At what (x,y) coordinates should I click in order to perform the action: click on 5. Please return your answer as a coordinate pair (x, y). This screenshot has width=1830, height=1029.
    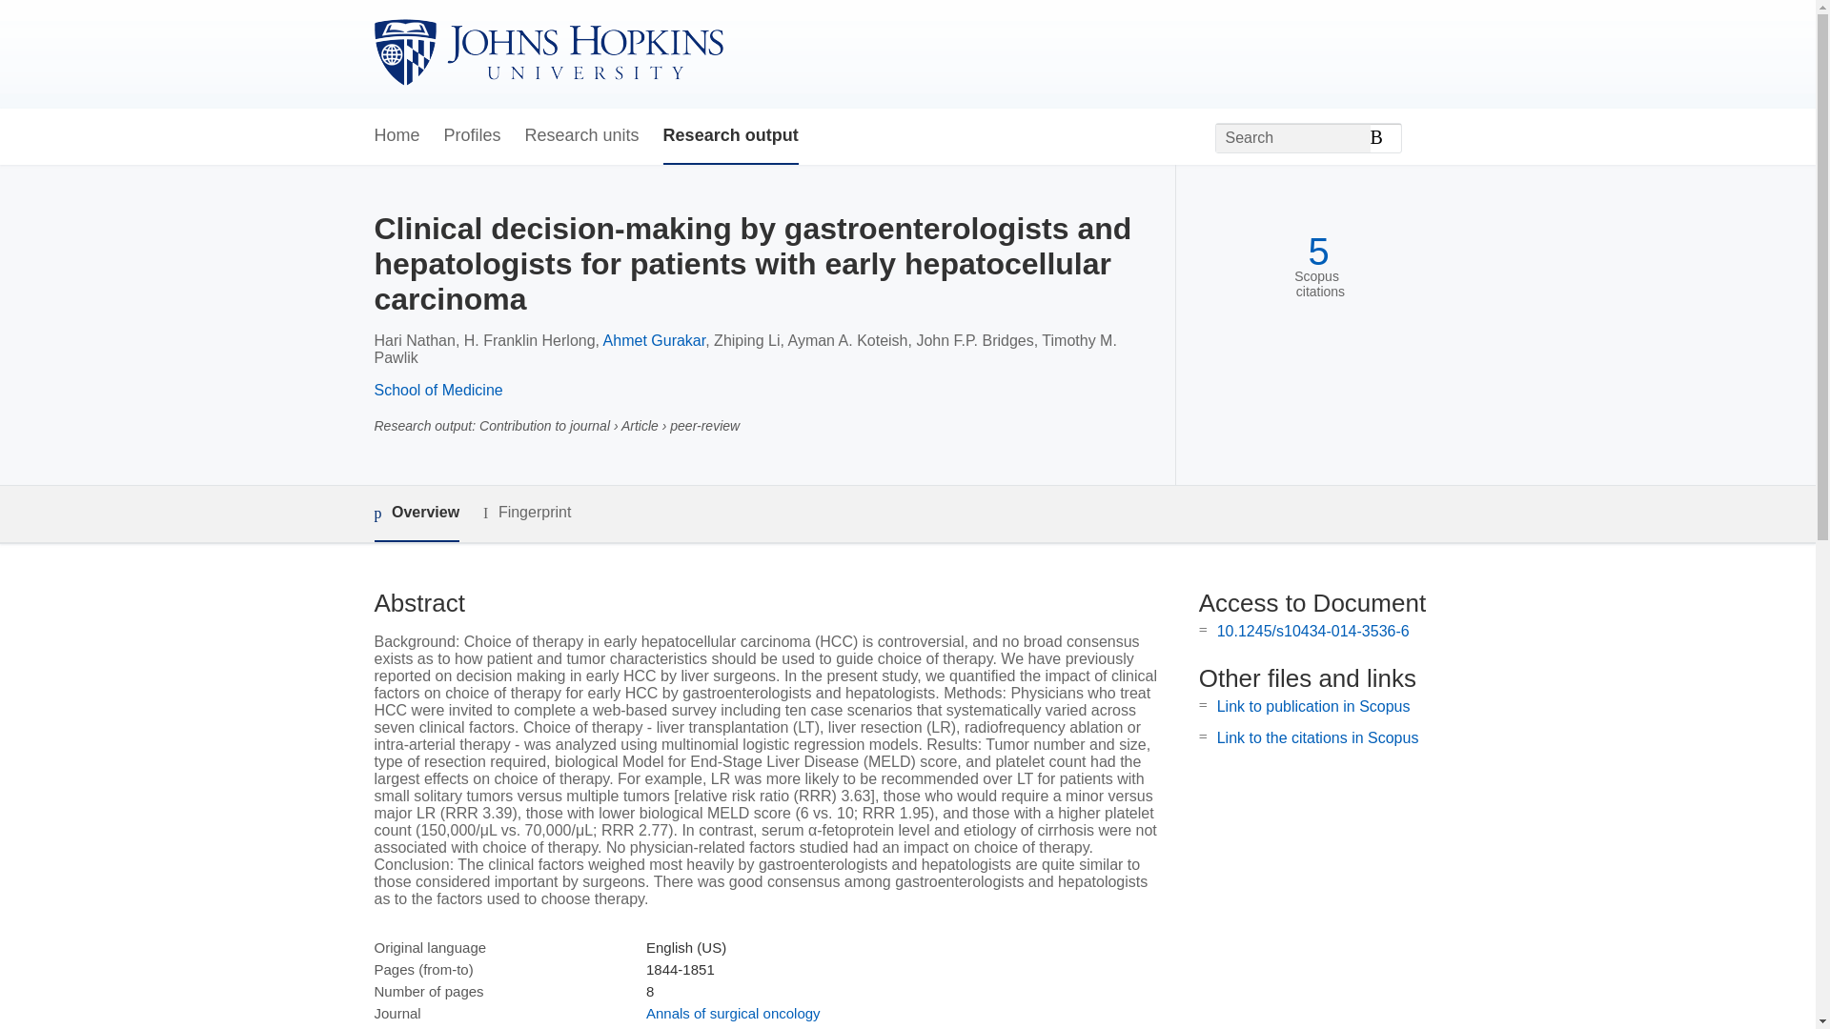
    Looking at the image, I should click on (1317, 252).